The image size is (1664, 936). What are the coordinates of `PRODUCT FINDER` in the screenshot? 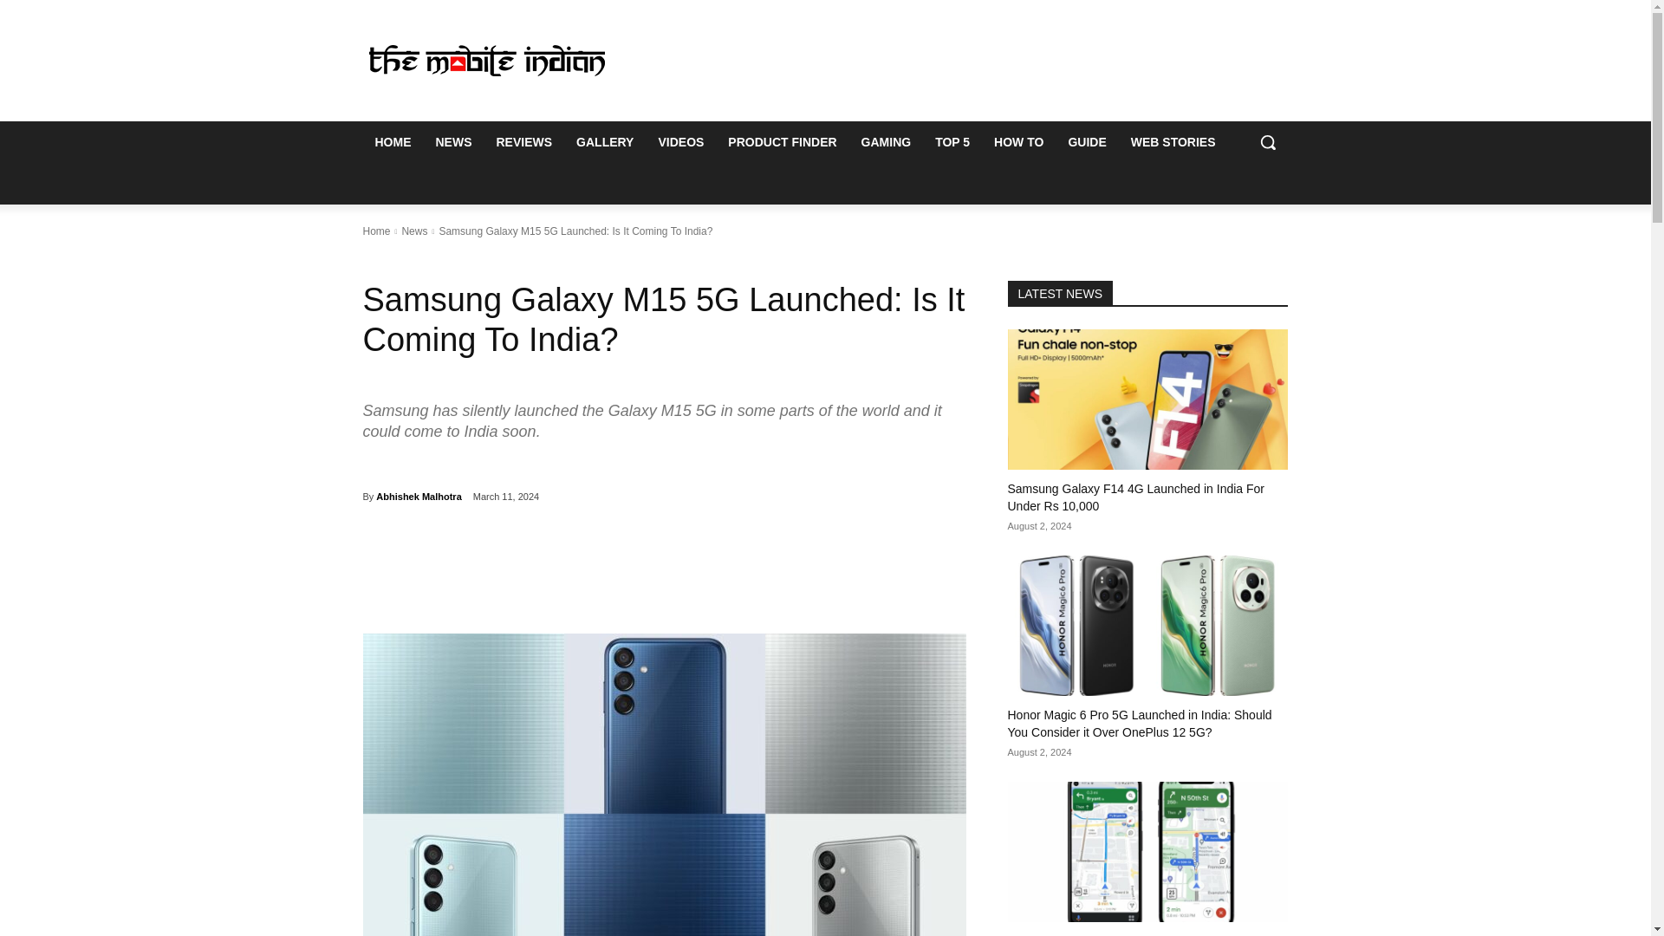 It's located at (782, 142).